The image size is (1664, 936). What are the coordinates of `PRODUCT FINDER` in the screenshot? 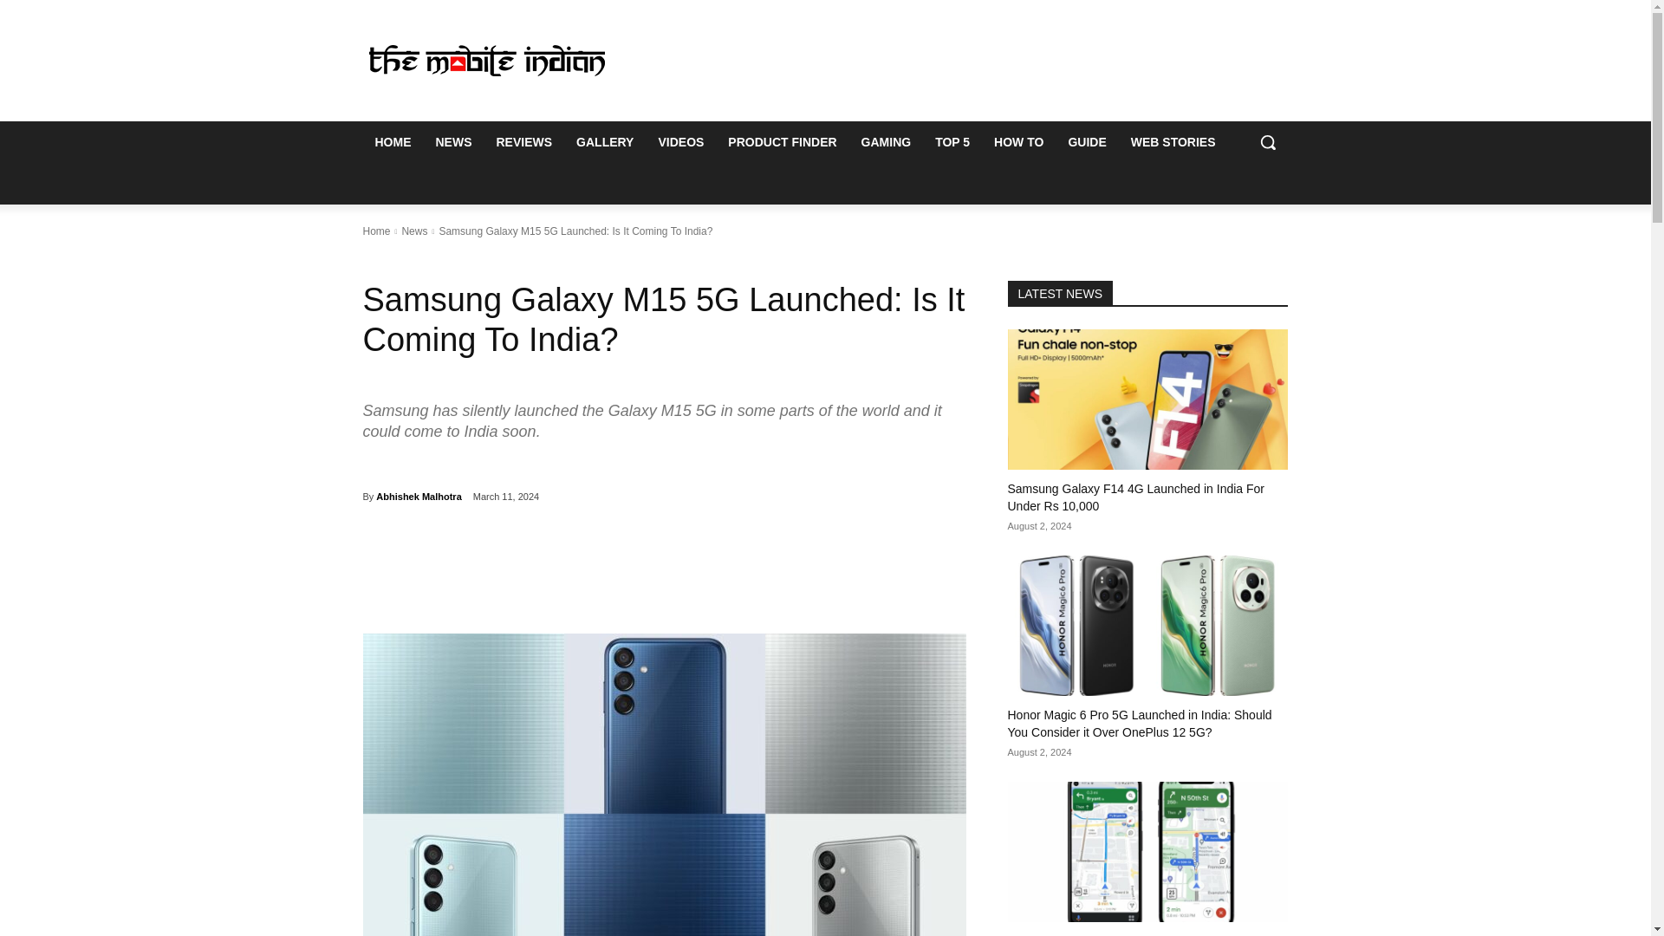 It's located at (782, 142).